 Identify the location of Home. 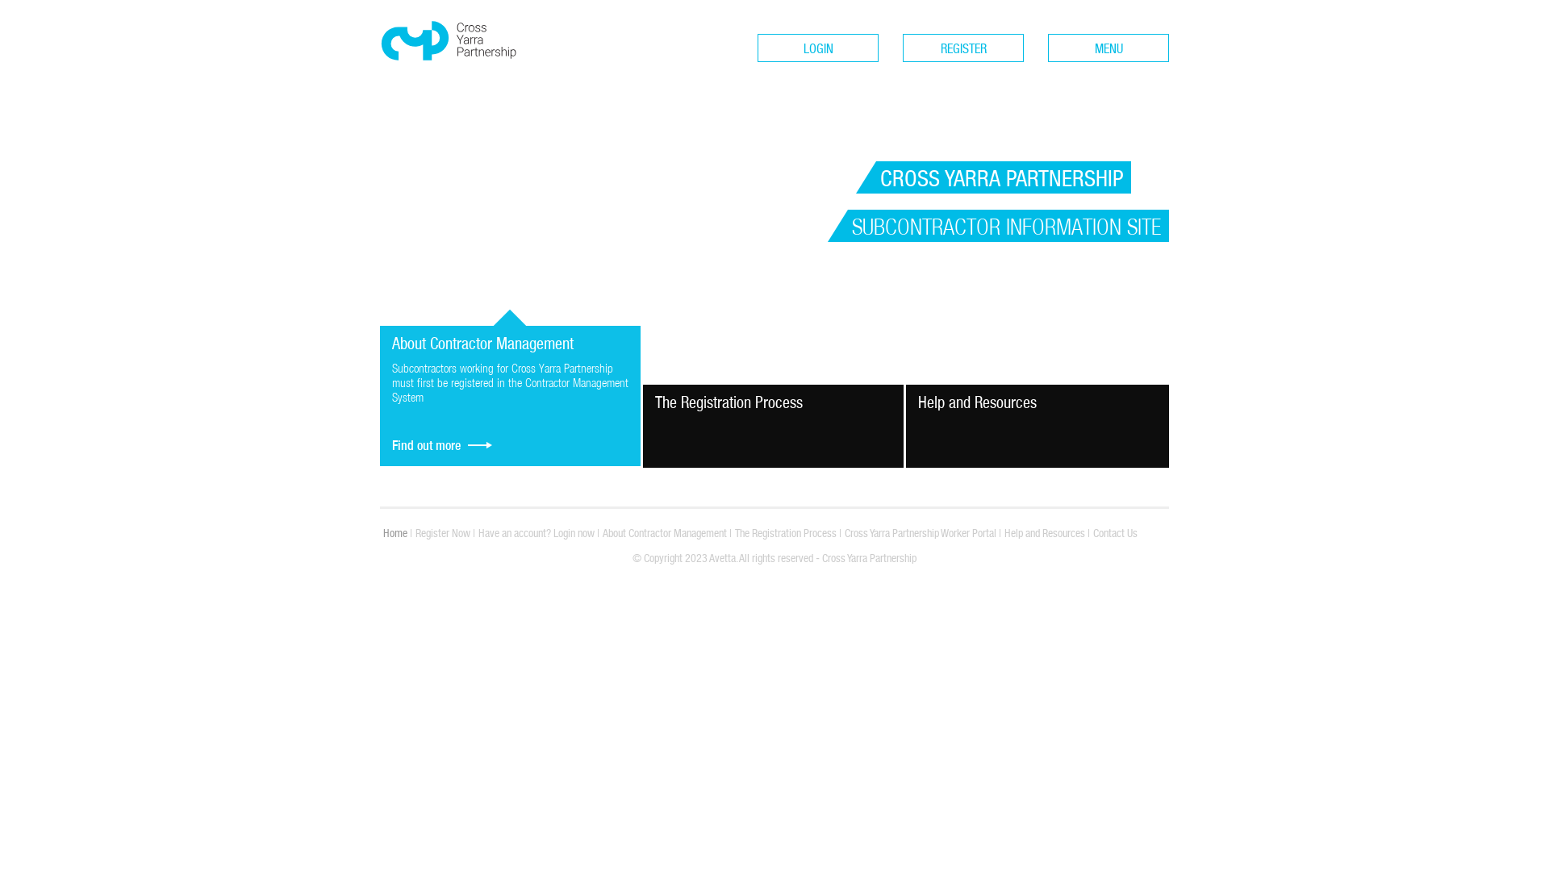
(395, 533).